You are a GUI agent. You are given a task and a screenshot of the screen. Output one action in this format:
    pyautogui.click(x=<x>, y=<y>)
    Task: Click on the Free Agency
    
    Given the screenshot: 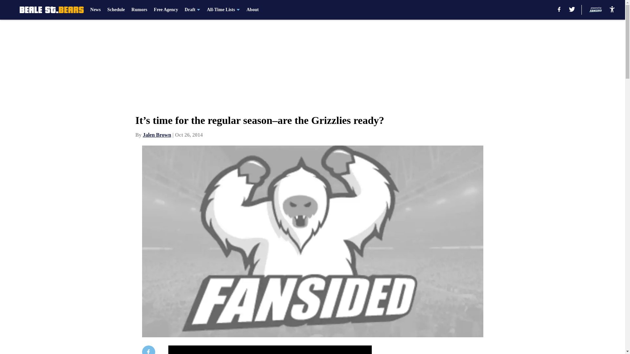 What is the action you would take?
    pyautogui.click(x=166, y=10)
    